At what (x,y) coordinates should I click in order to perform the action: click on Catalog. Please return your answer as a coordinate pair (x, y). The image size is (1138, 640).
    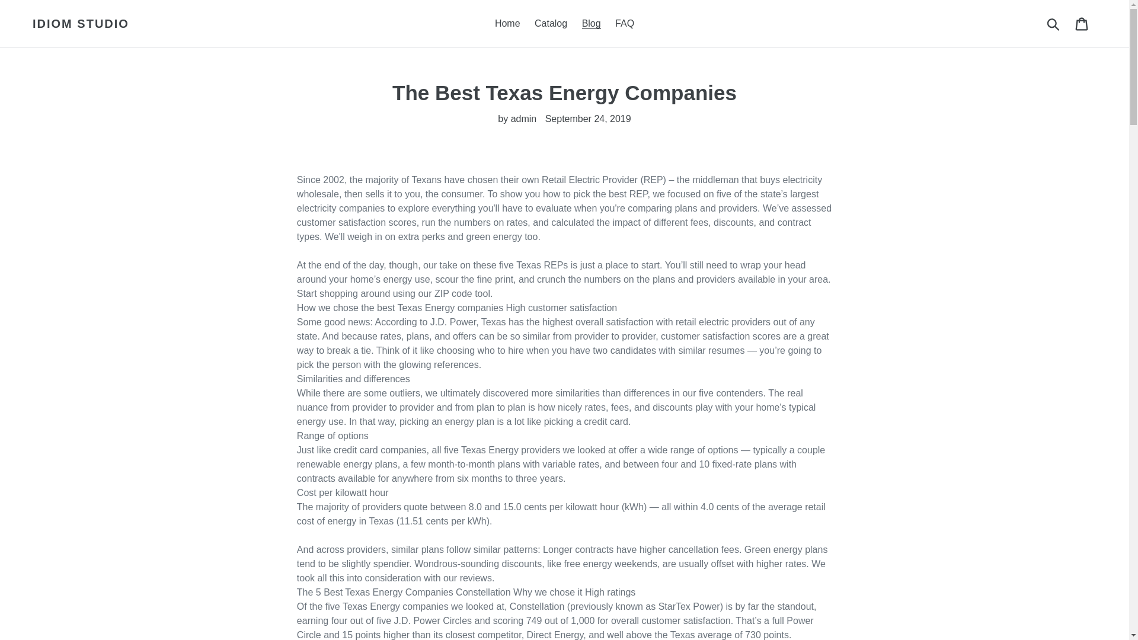
    Looking at the image, I should click on (551, 24).